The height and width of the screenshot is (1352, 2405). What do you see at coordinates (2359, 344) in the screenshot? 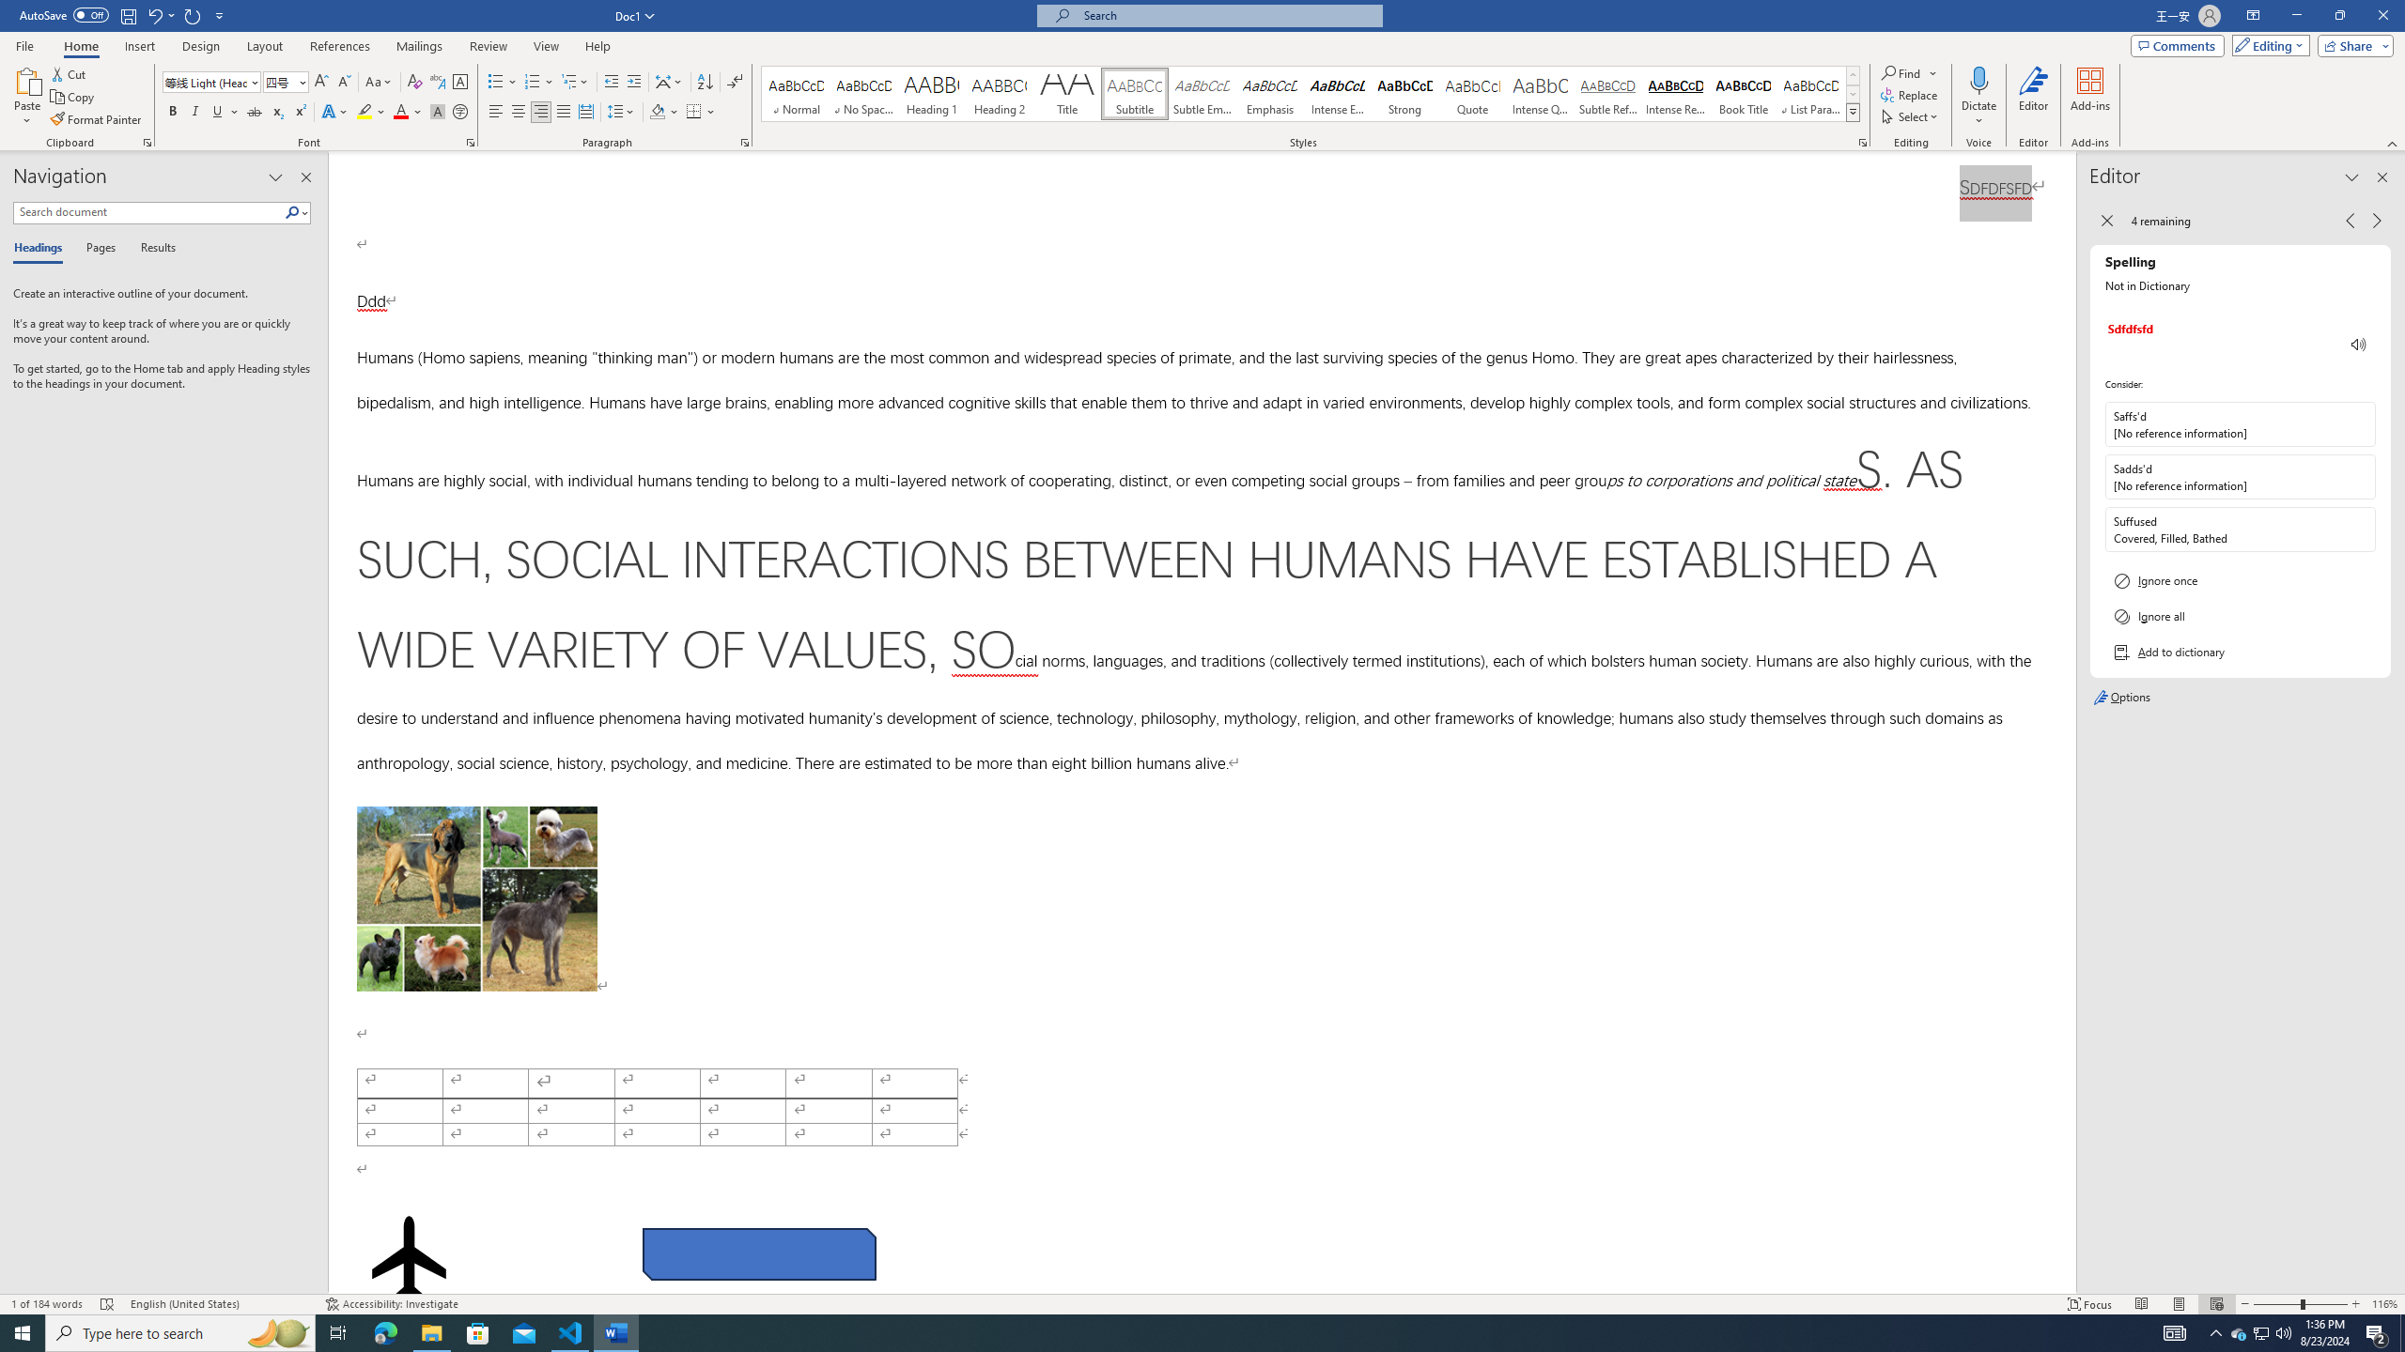
I see `AutomationID: DrillInPane_ReadContext` at bounding box center [2359, 344].